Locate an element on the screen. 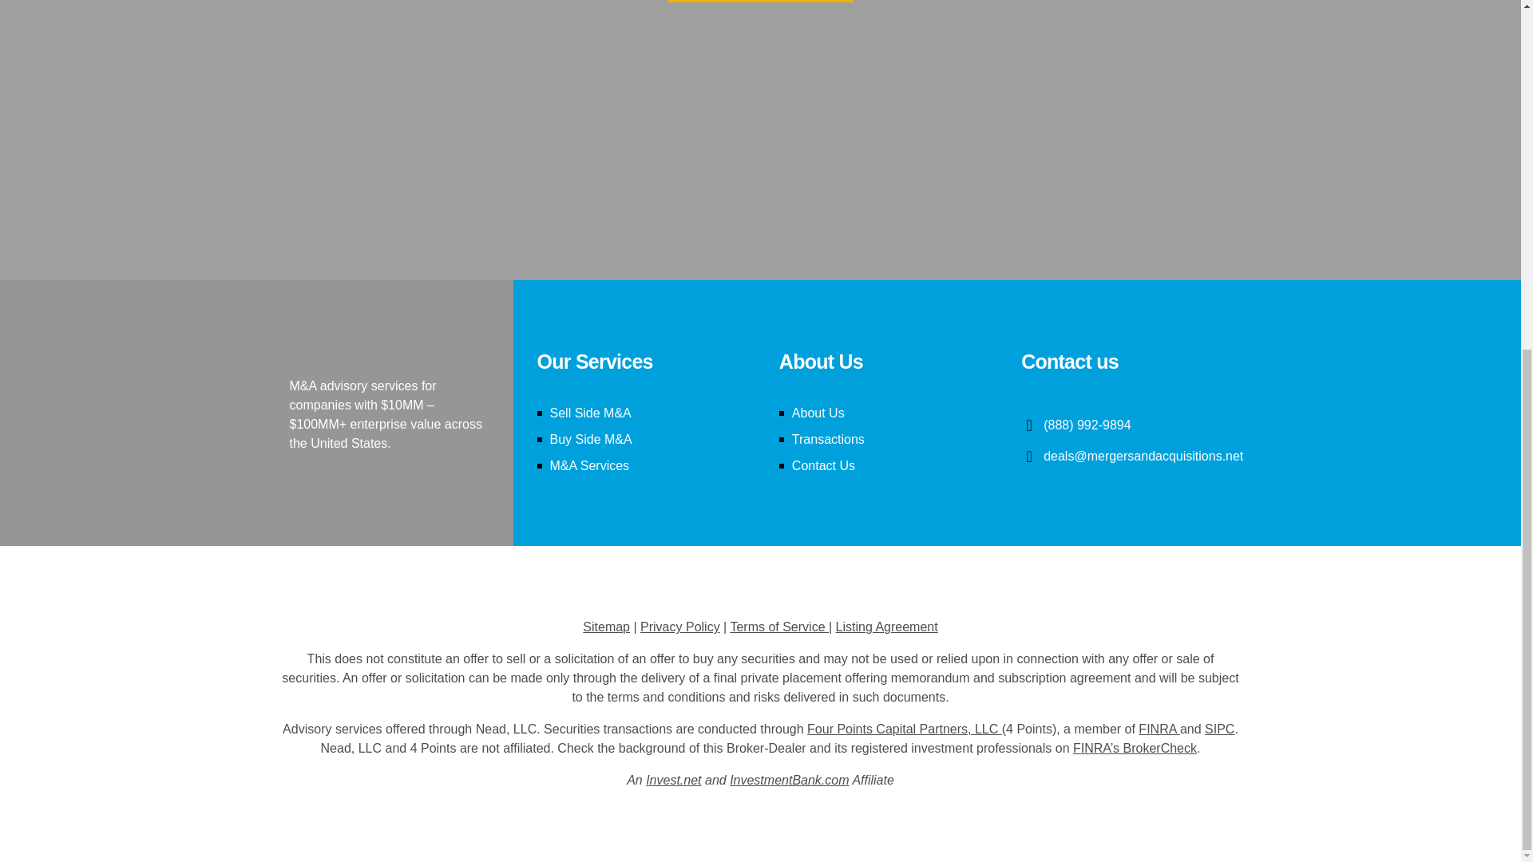 This screenshot has width=1533, height=862. Invest.net is located at coordinates (672, 780).